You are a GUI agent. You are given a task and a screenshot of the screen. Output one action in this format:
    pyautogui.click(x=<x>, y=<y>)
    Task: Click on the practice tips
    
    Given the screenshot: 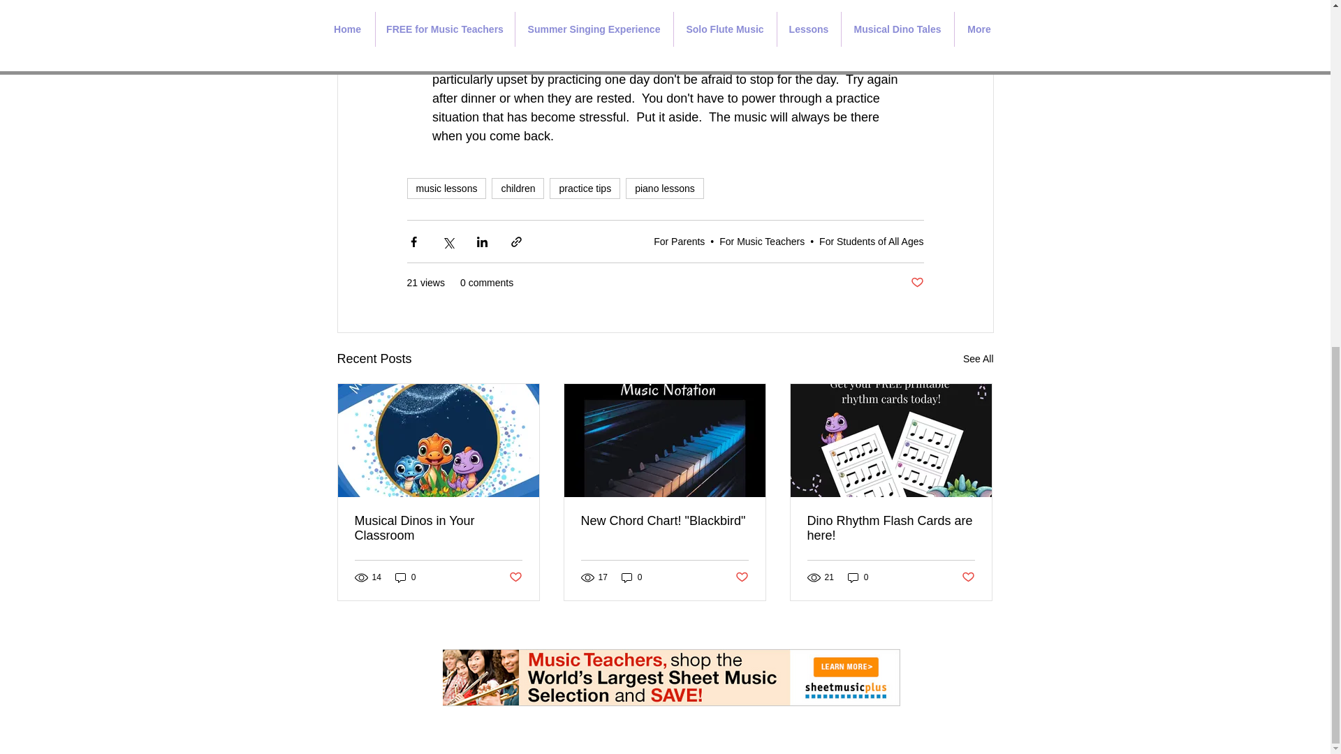 What is the action you would take?
    pyautogui.click(x=585, y=188)
    